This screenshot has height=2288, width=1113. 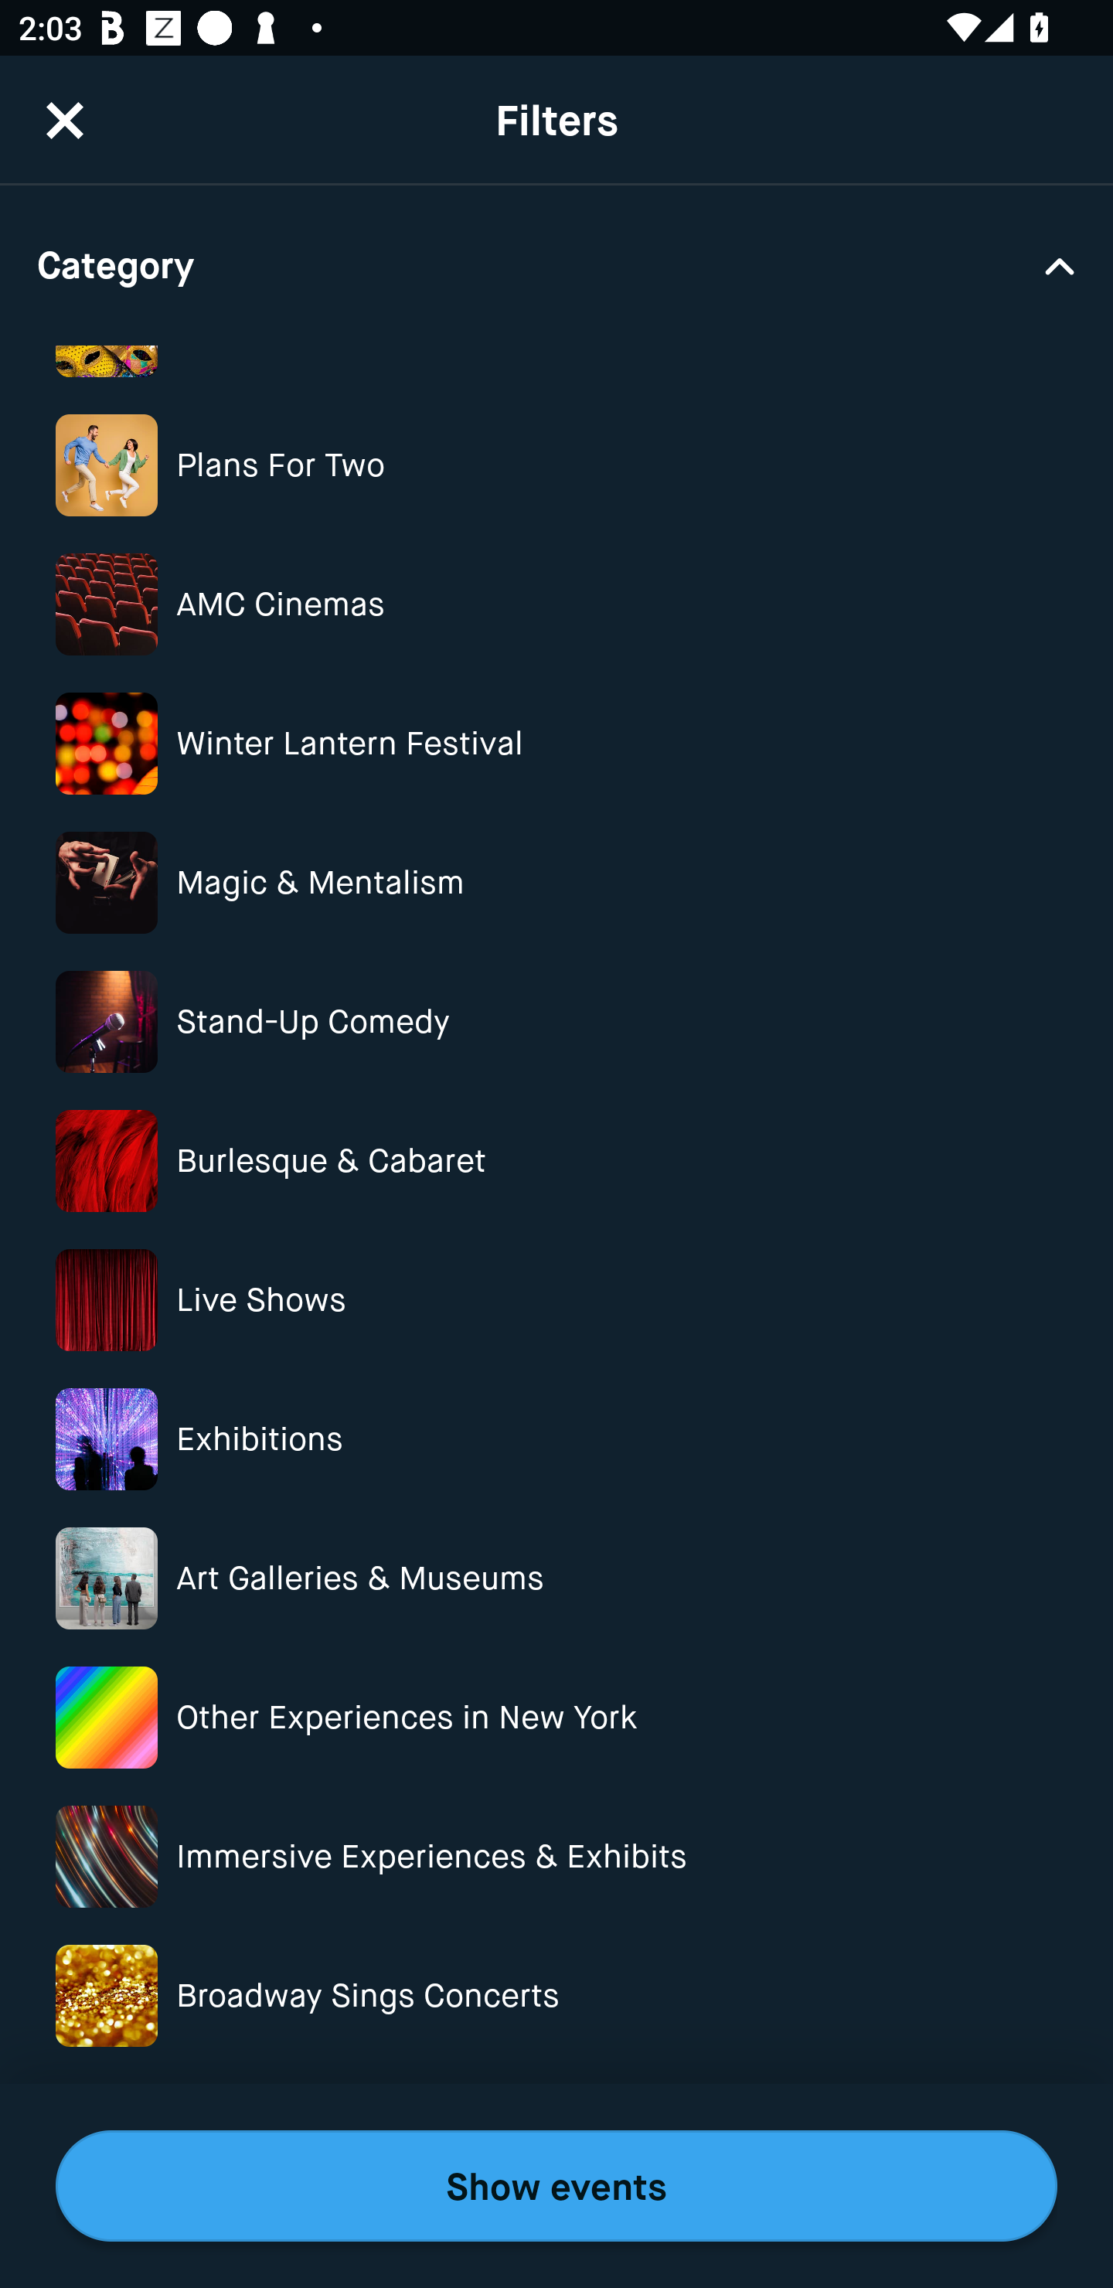 I want to click on Category Image Winter Lantern Festival, so click(x=556, y=744).